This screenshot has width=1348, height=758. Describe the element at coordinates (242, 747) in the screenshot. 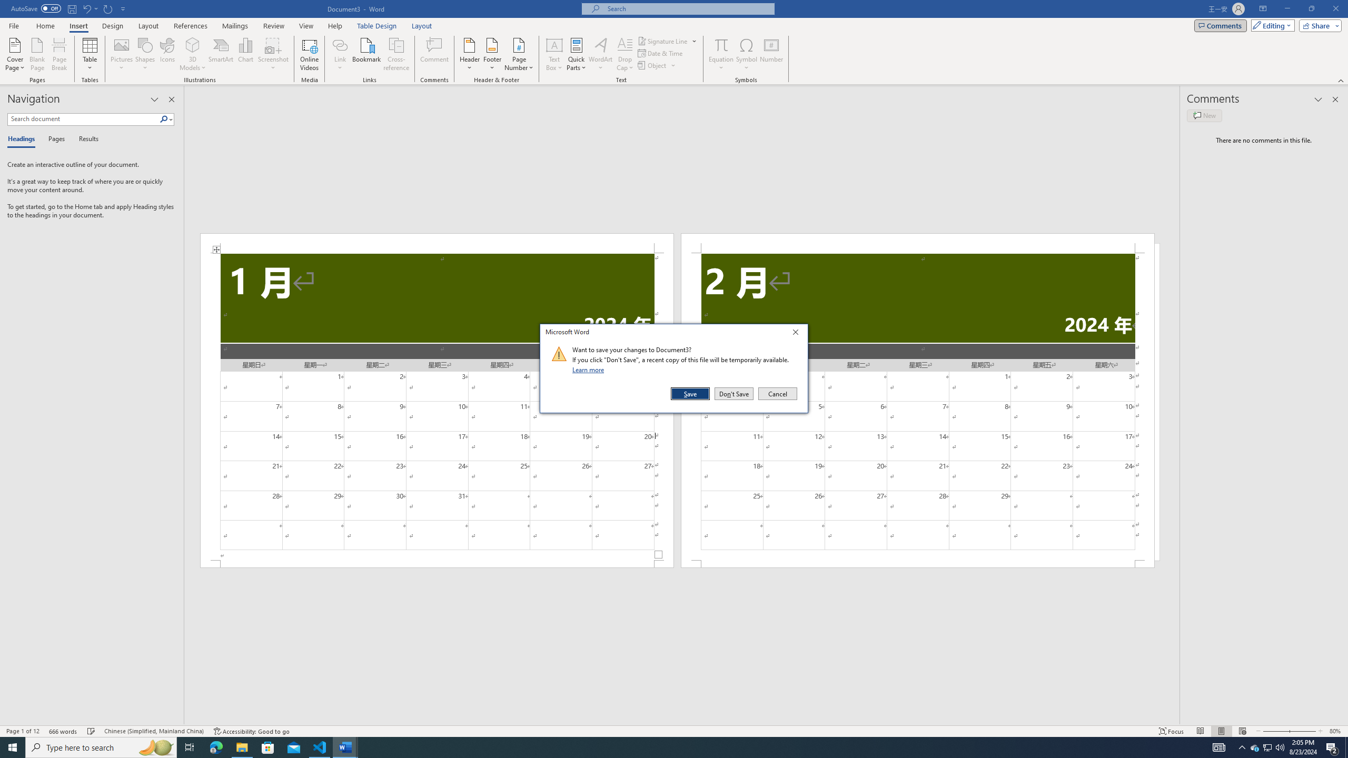

I see `Task View` at that location.